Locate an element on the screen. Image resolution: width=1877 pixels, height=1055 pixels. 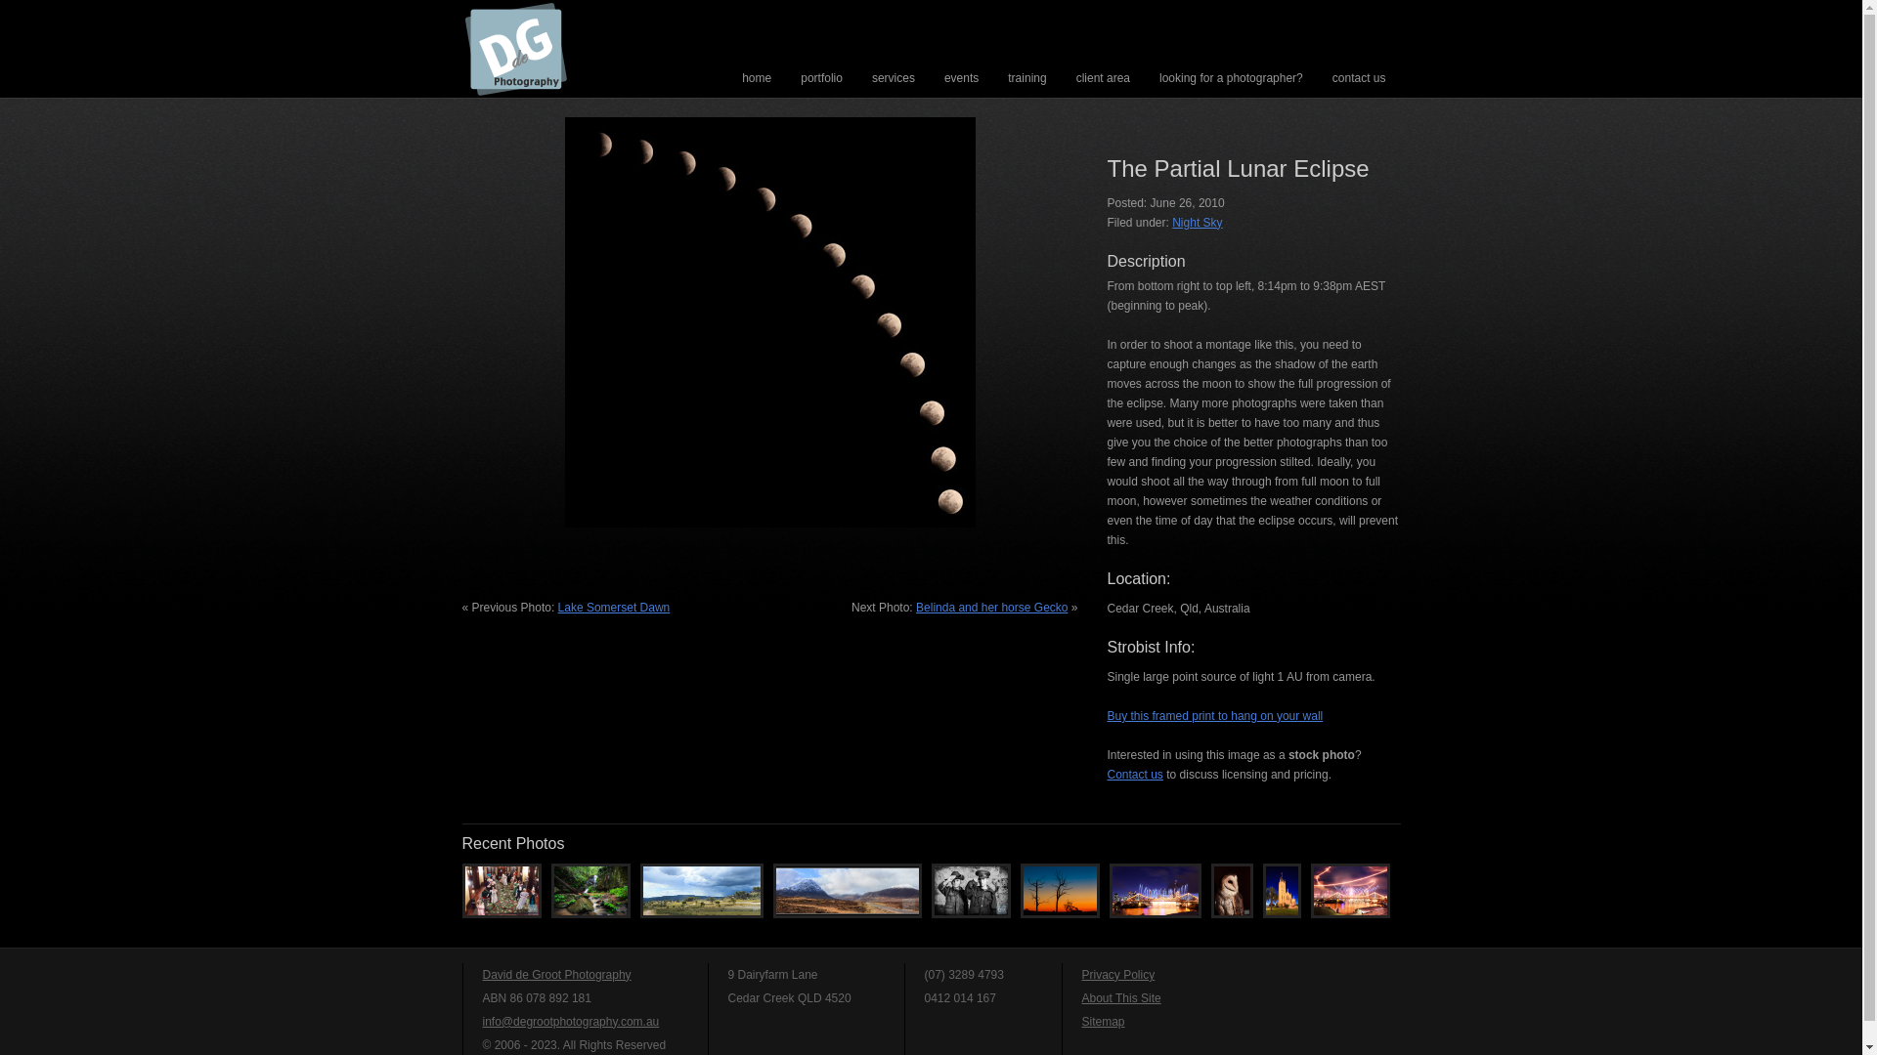
events is located at coordinates (962, 80).